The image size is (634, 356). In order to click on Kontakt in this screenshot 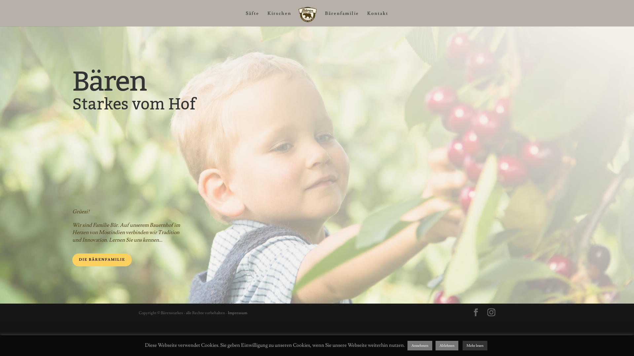, I will do `click(378, 19)`.